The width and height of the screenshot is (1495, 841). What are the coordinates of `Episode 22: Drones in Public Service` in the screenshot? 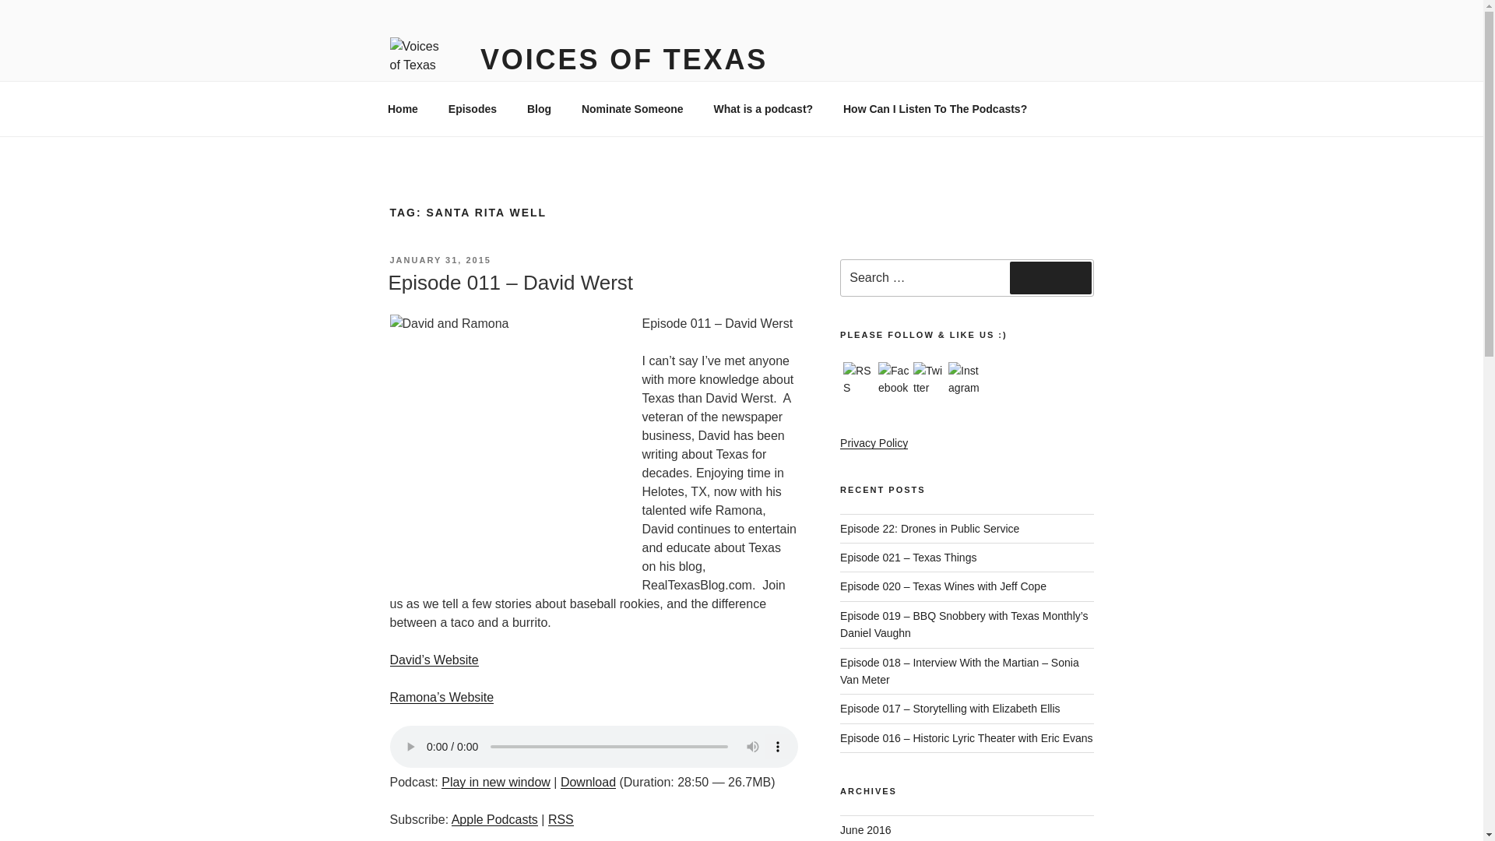 It's located at (930, 528).